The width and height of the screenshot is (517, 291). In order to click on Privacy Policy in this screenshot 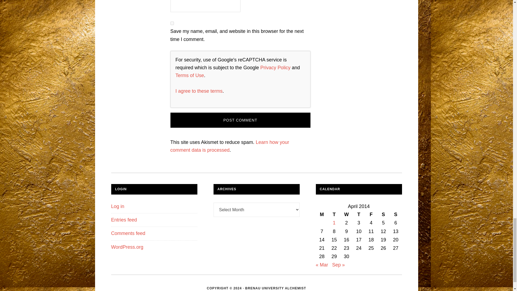, I will do `click(275, 67)`.